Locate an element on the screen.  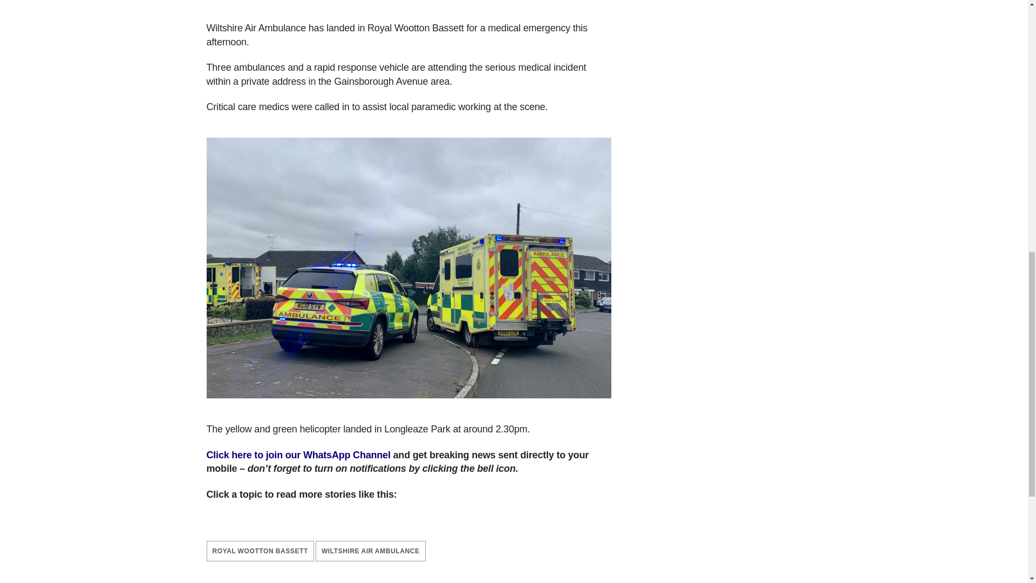
ROYAL WOOTTON BASSETT is located at coordinates (260, 551).